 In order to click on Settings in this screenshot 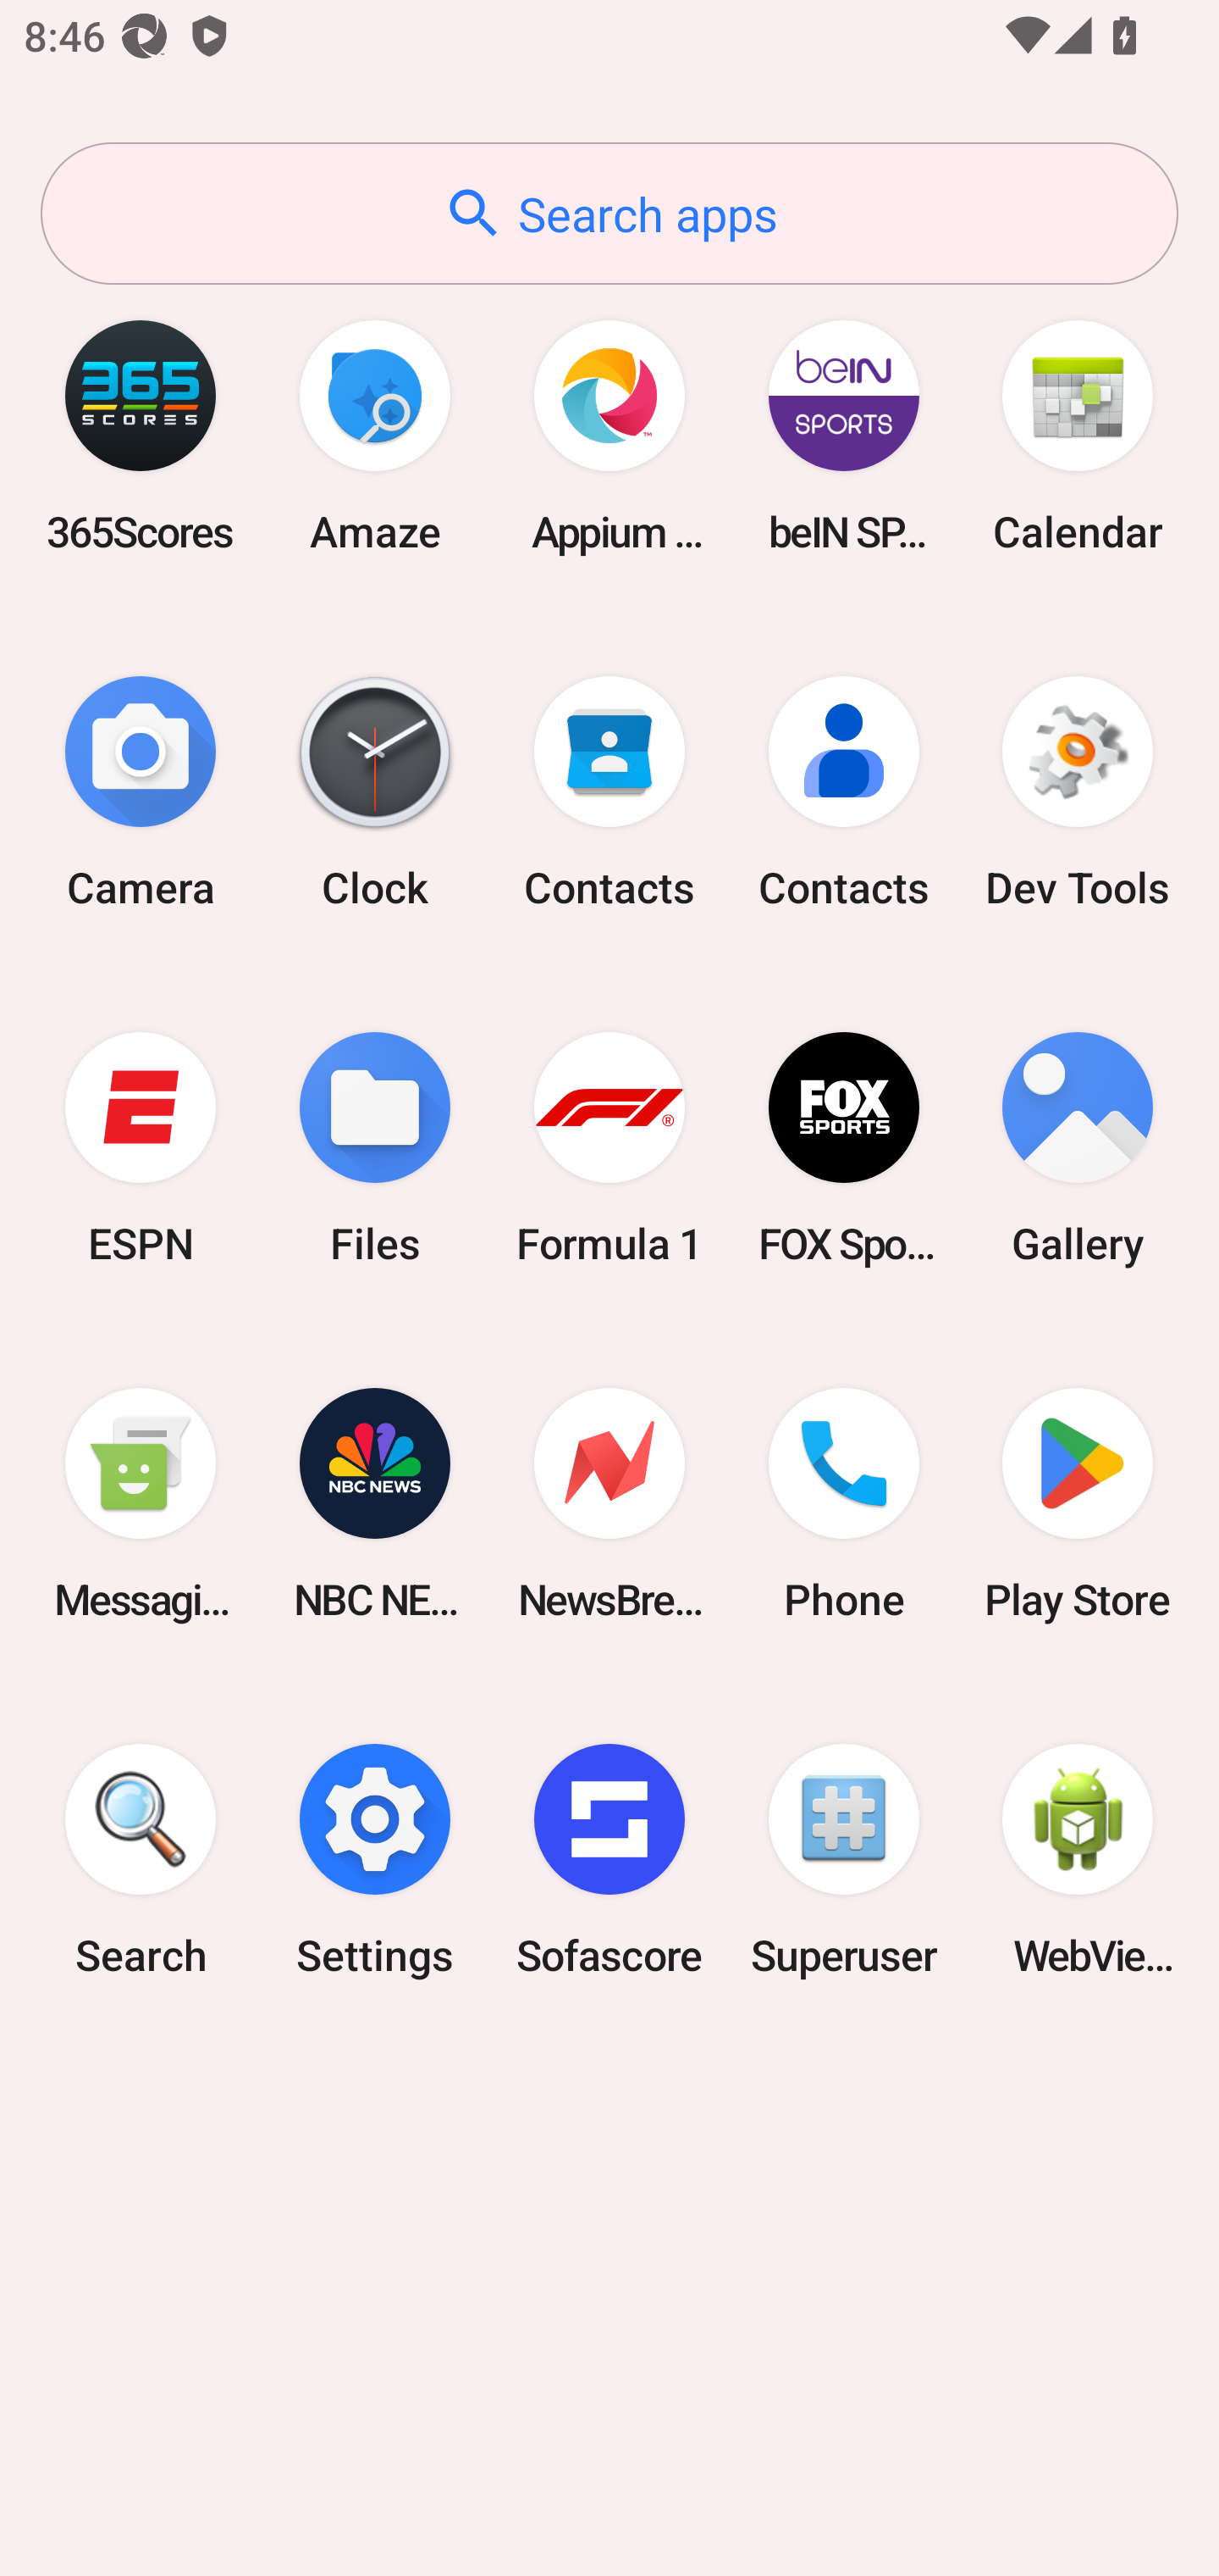, I will do `click(375, 1859)`.